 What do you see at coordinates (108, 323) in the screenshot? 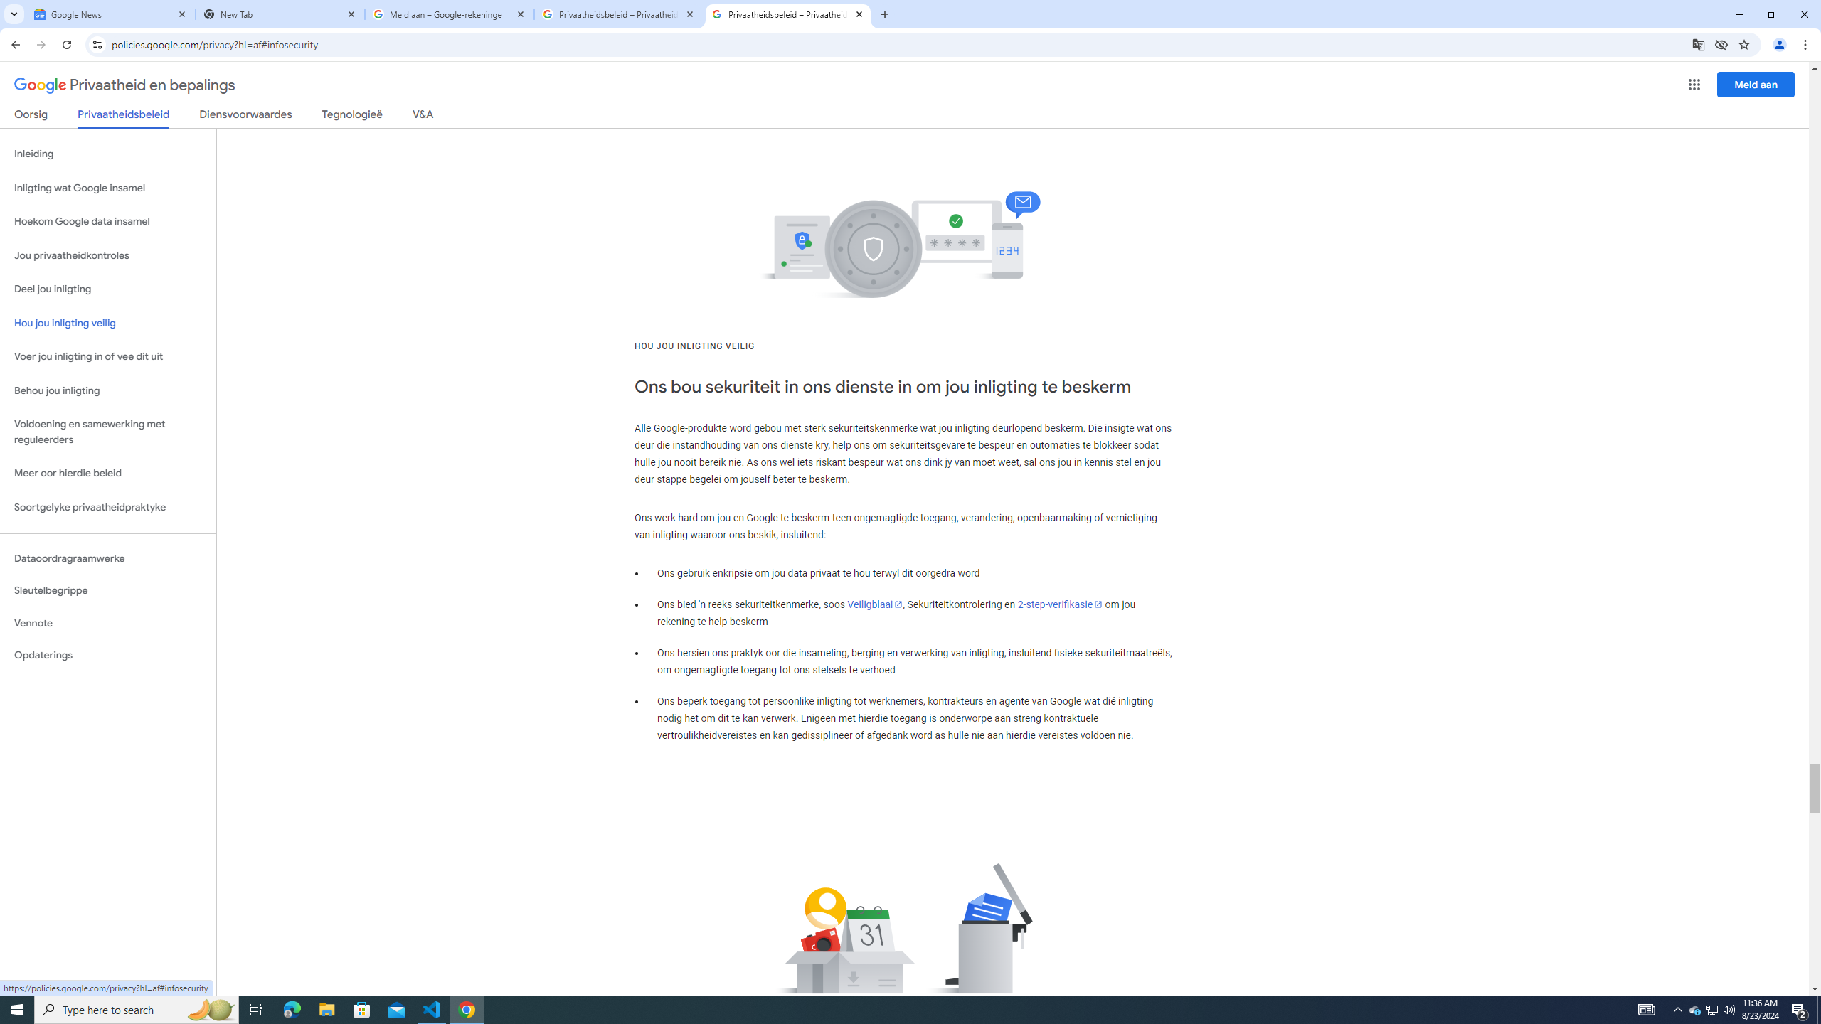
I see `Hou jou inligting veilig` at bounding box center [108, 323].